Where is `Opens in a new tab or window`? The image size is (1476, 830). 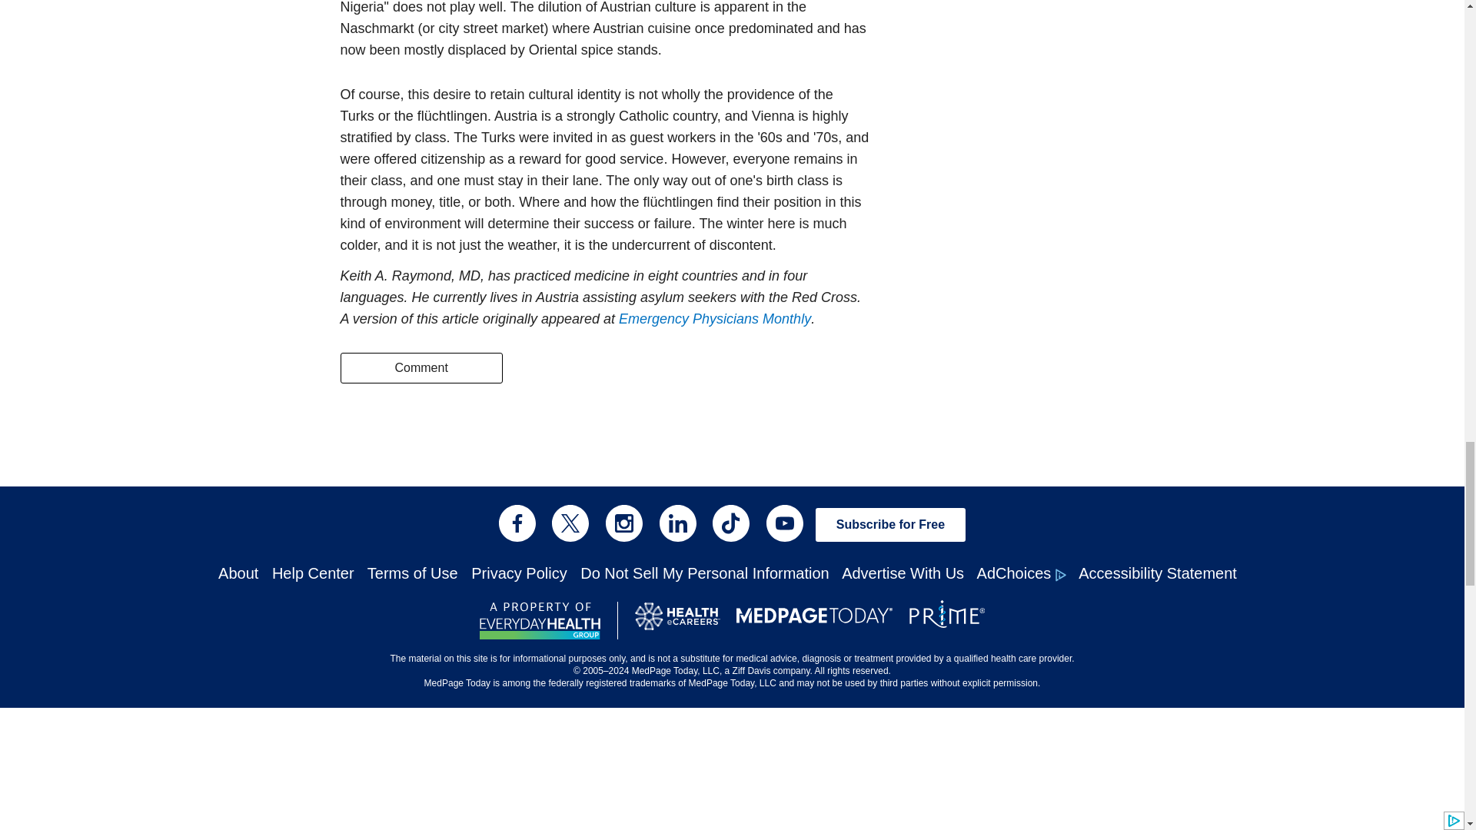
Opens in a new tab or window is located at coordinates (540, 621).